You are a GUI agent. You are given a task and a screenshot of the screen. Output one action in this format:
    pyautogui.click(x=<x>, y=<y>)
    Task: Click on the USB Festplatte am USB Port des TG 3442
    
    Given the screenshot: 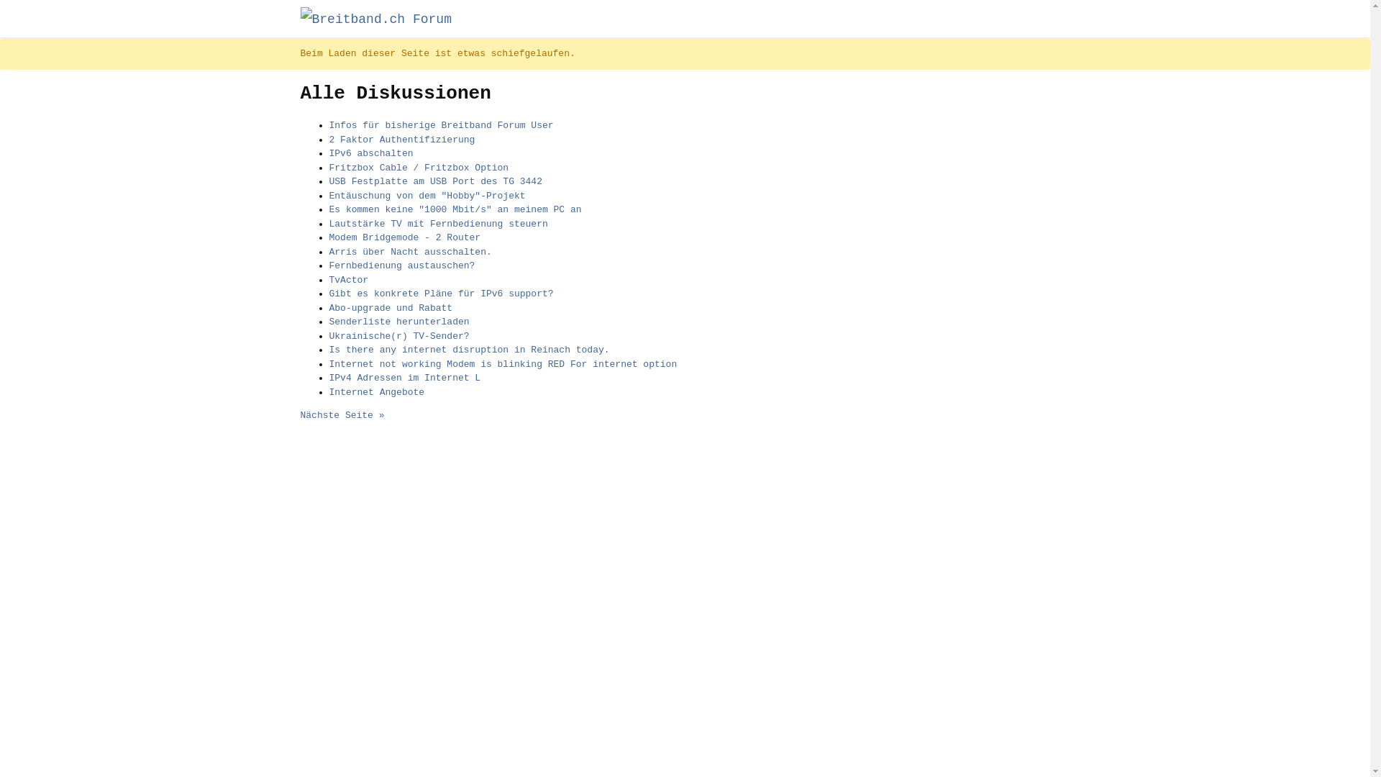 What is the action you would take?
    pyautogui.click(x=436, y=181)
    